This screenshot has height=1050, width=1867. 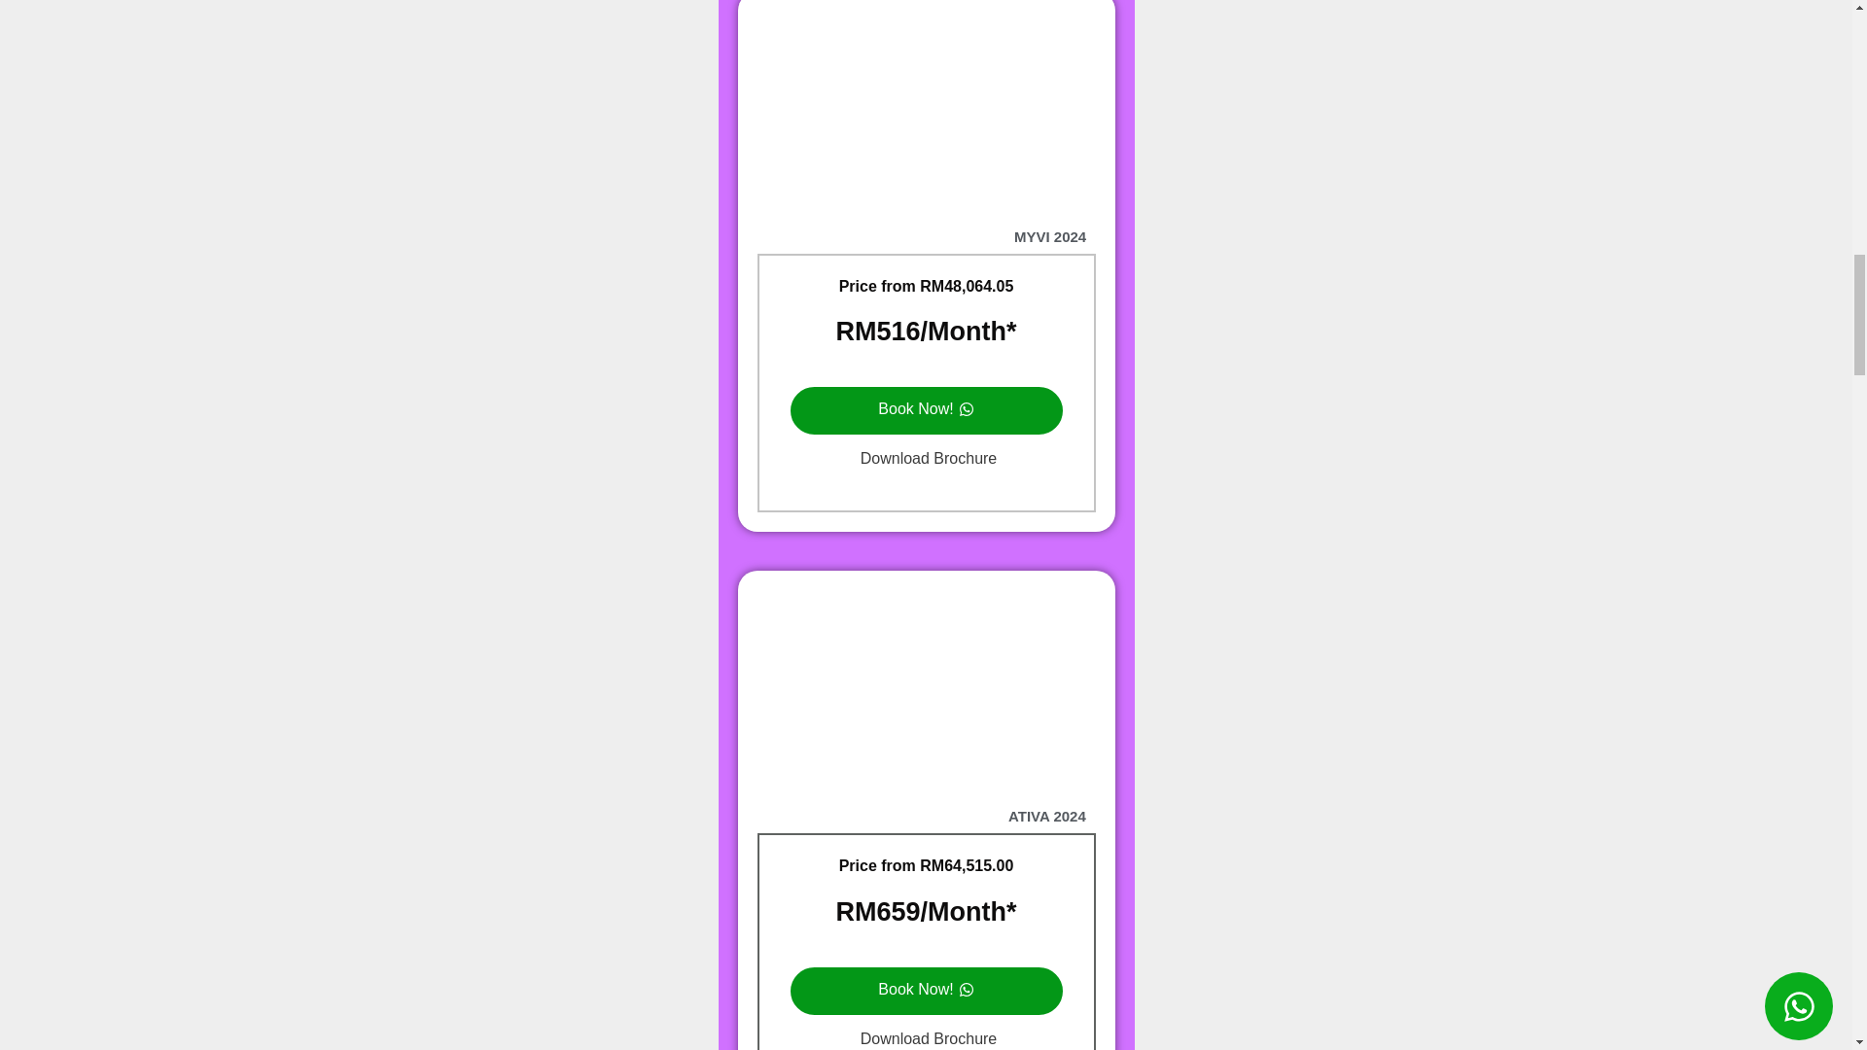 I want to click on Book Now!, so click(x=926, y=991).